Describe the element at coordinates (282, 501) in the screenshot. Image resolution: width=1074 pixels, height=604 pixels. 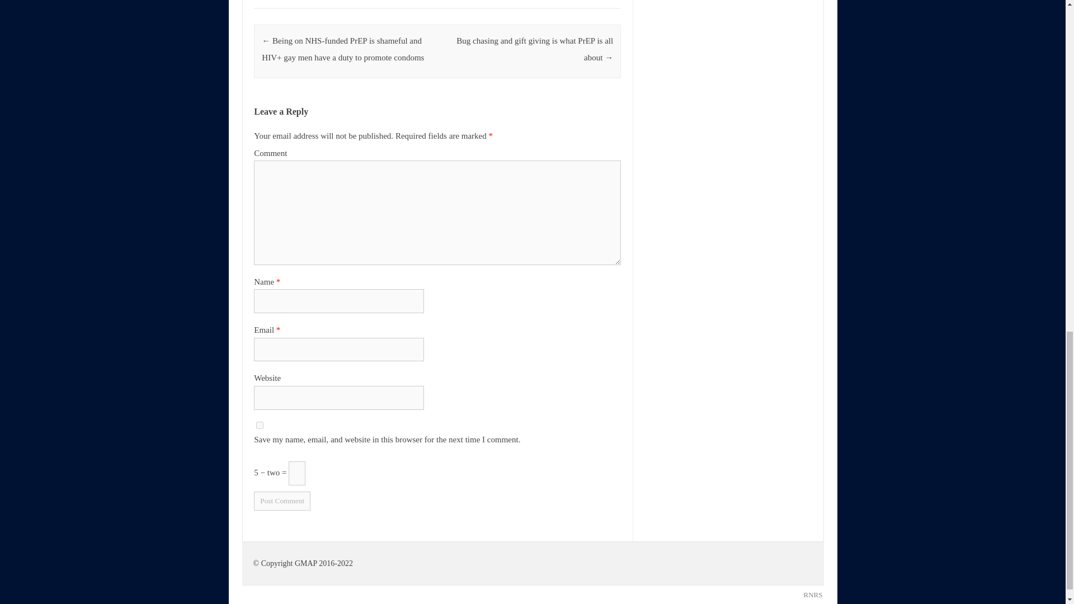
I see `Post Comment` at that location.